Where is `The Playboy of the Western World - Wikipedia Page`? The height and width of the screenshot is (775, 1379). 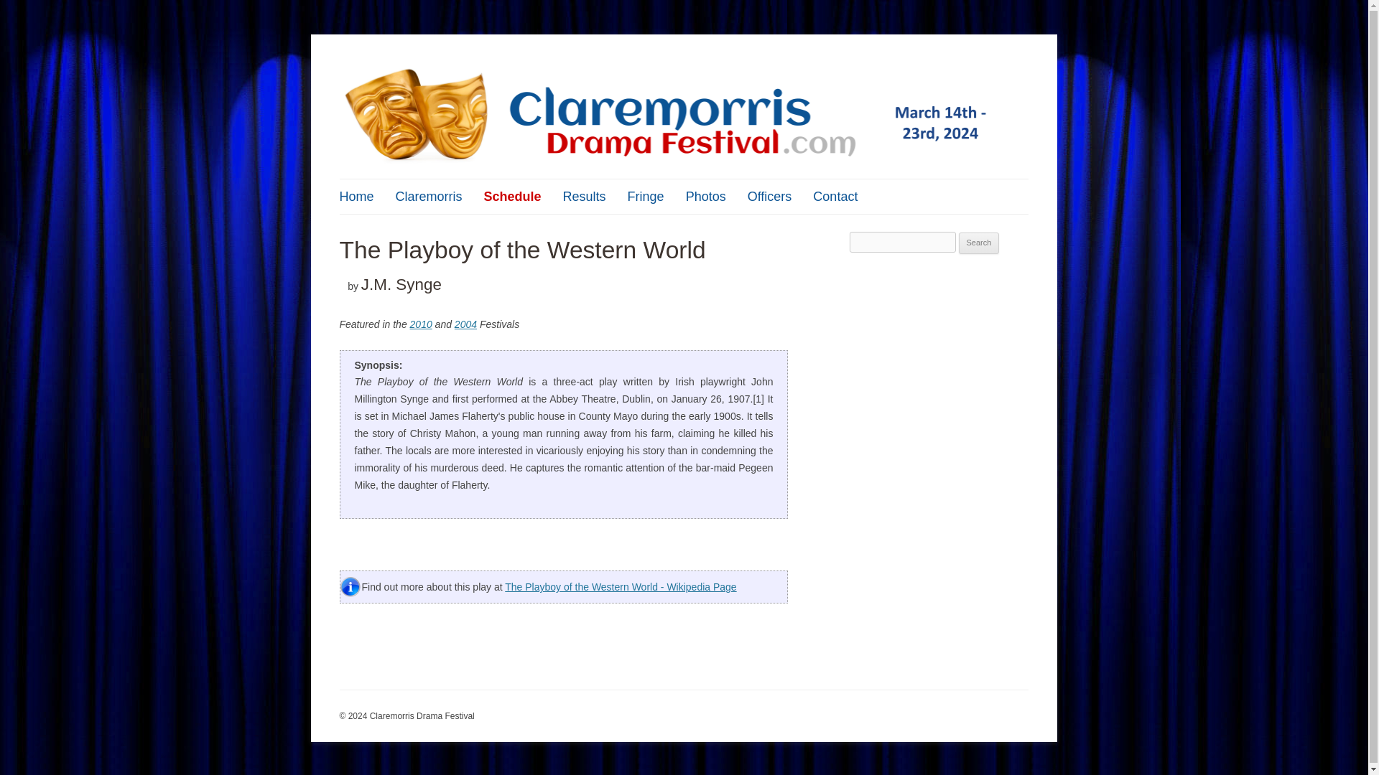 The Playboy of the Western World - Wikipedia Page is located at coordinates (621, 587).